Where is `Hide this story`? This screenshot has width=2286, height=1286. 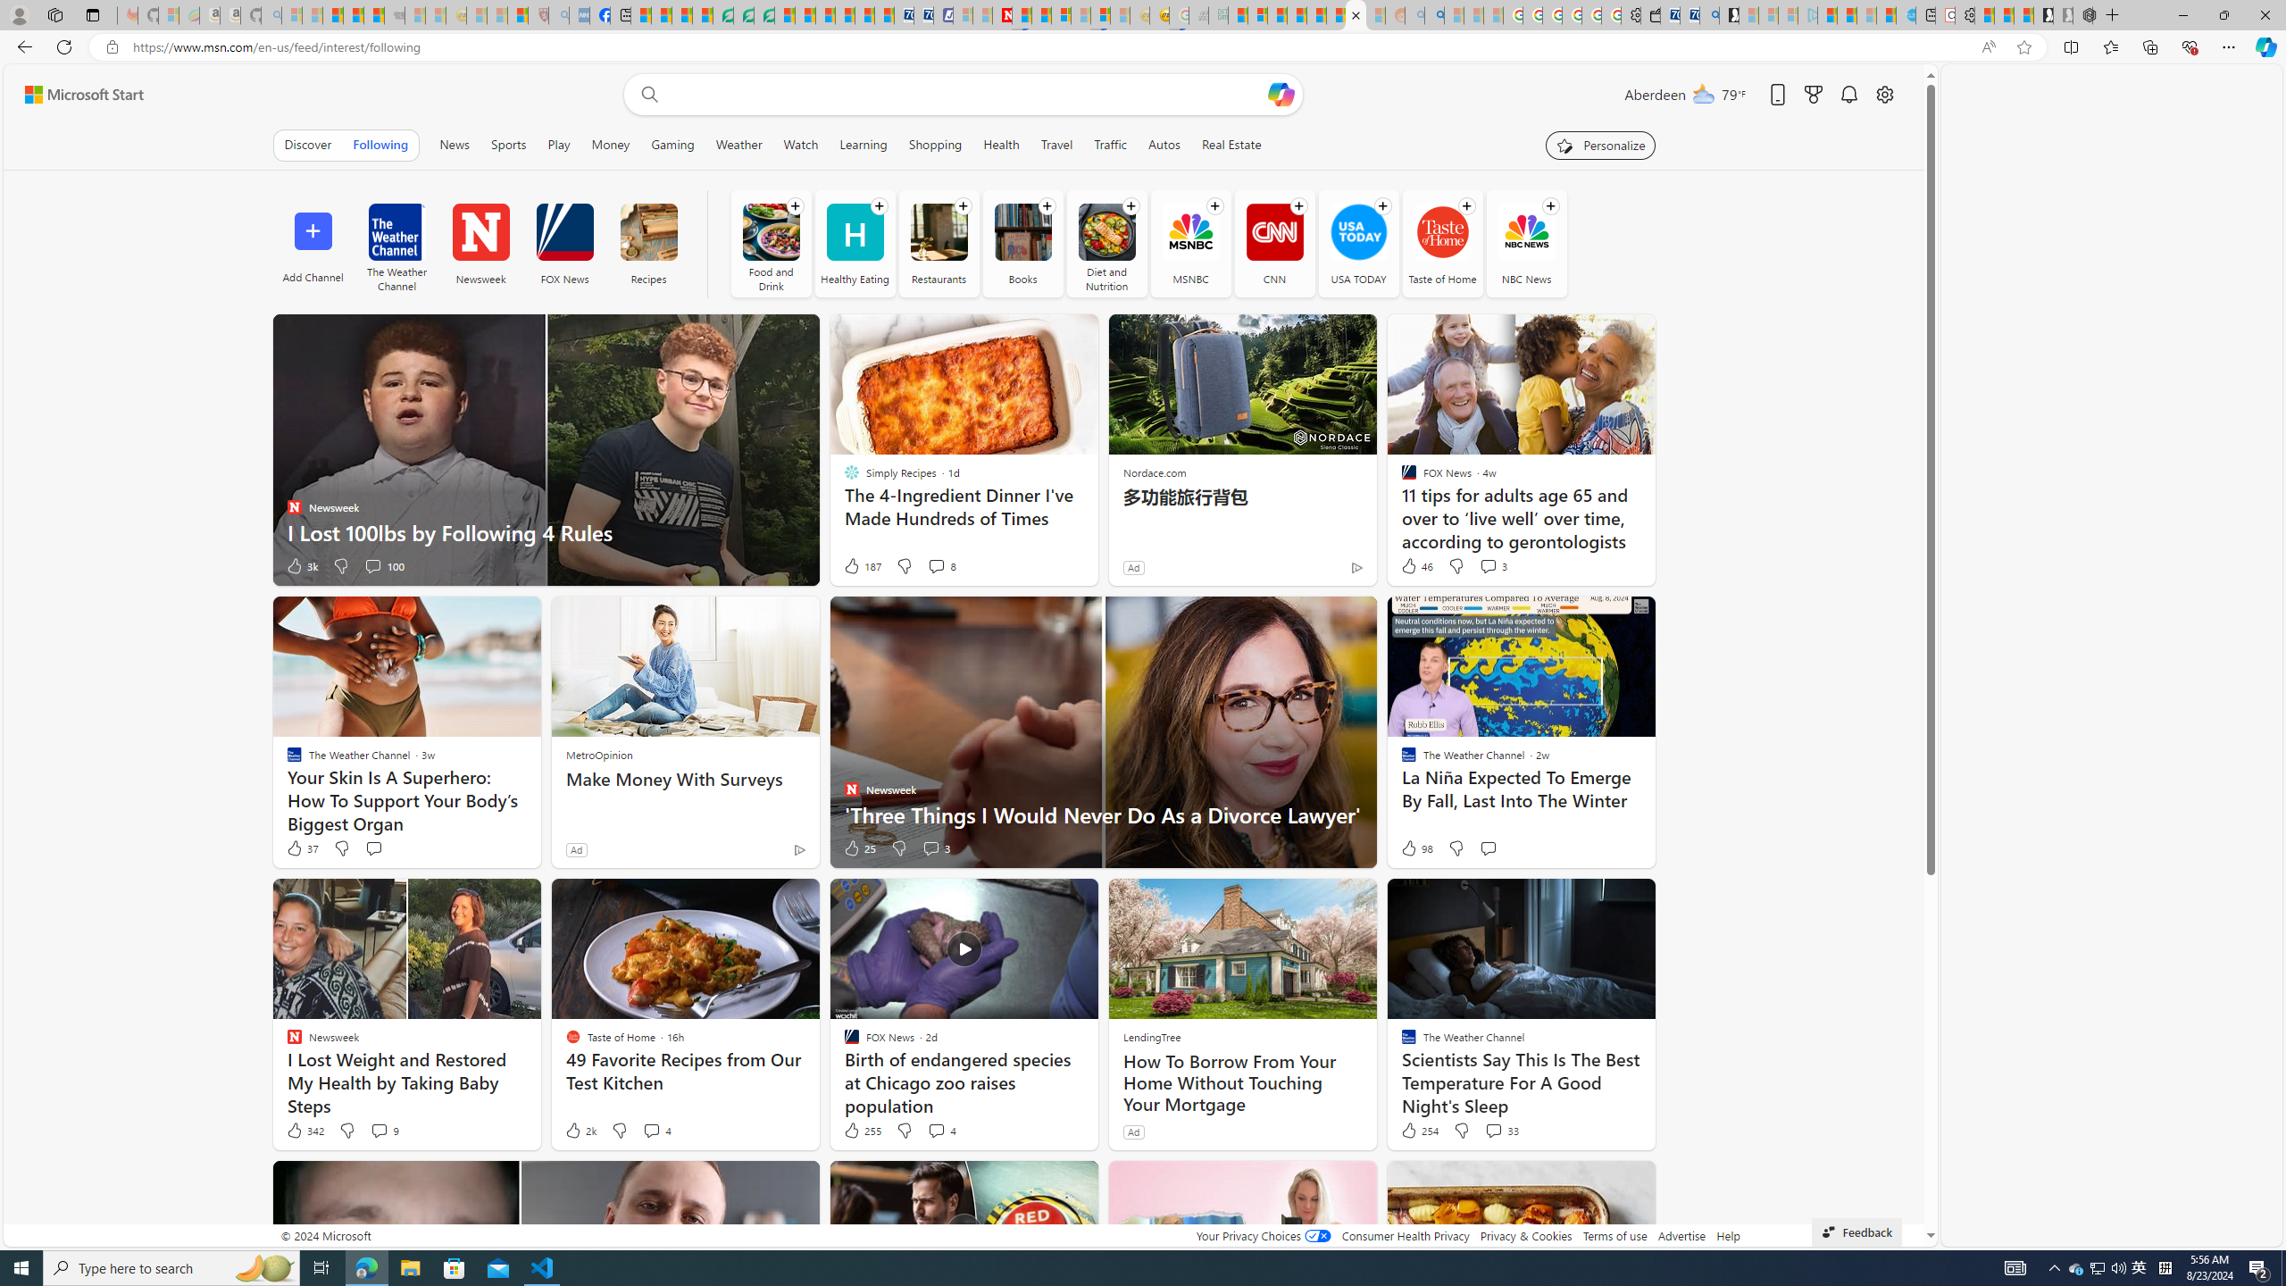
Hide this story is located at coordinates (1600, 1182).